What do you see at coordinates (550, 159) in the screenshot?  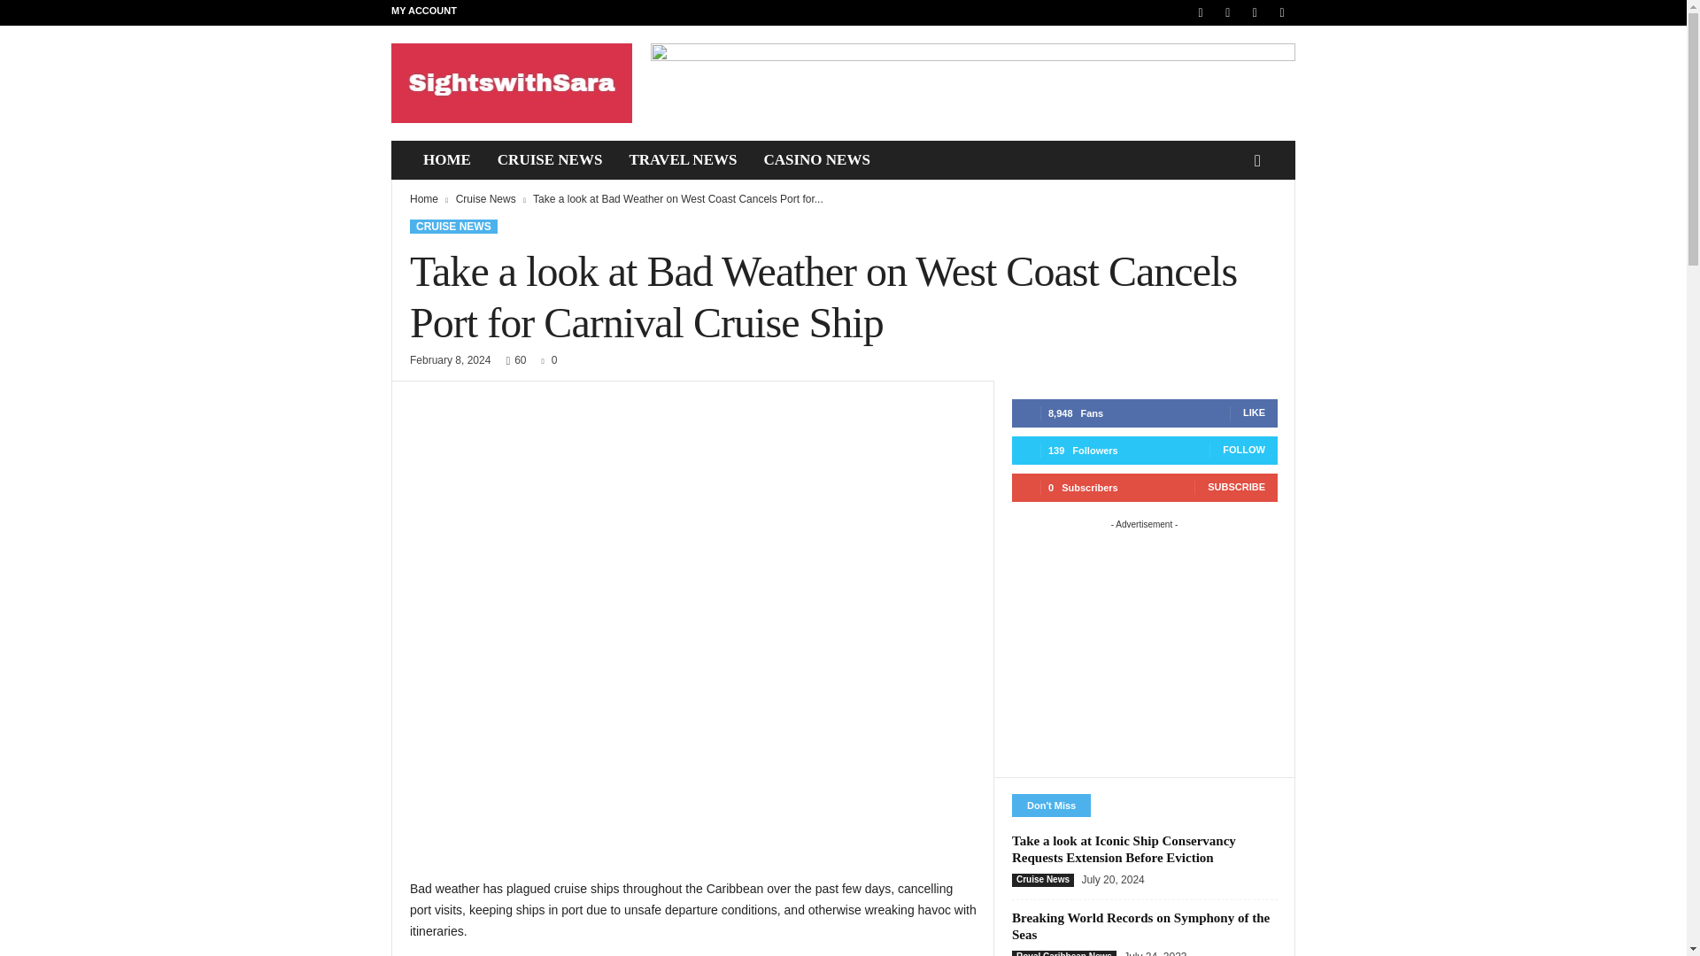 I see `CRUISE NEWS` at bounding box center [550, 159].